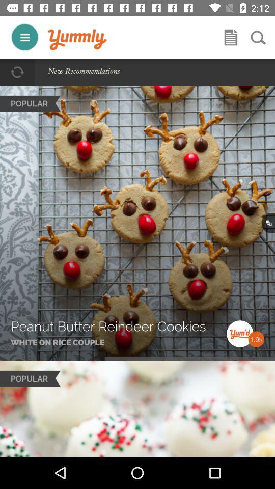  Describe the element at coordinates (227, 320) in the screenshot. I see `launch the icon to the right of peanut butter reindeer` at that location.